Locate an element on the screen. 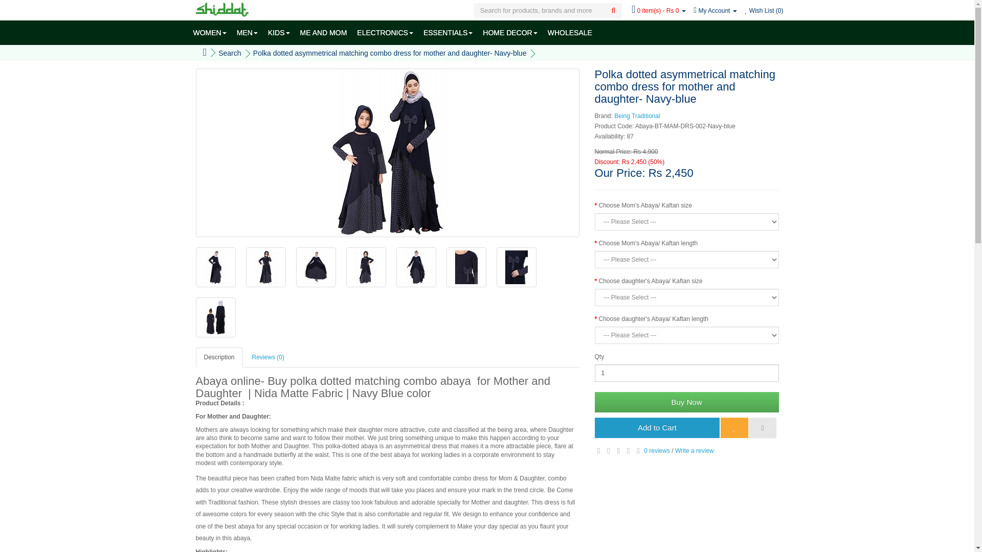  1 is located at coordinates (686, 373).